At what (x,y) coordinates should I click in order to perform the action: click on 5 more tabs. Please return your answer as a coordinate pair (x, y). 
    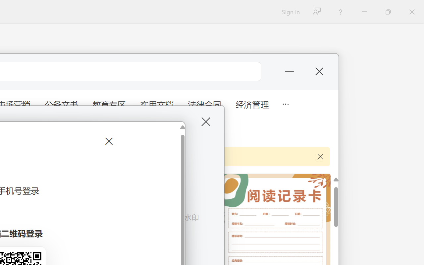
    Looking at the image, I should click on (285, 103).